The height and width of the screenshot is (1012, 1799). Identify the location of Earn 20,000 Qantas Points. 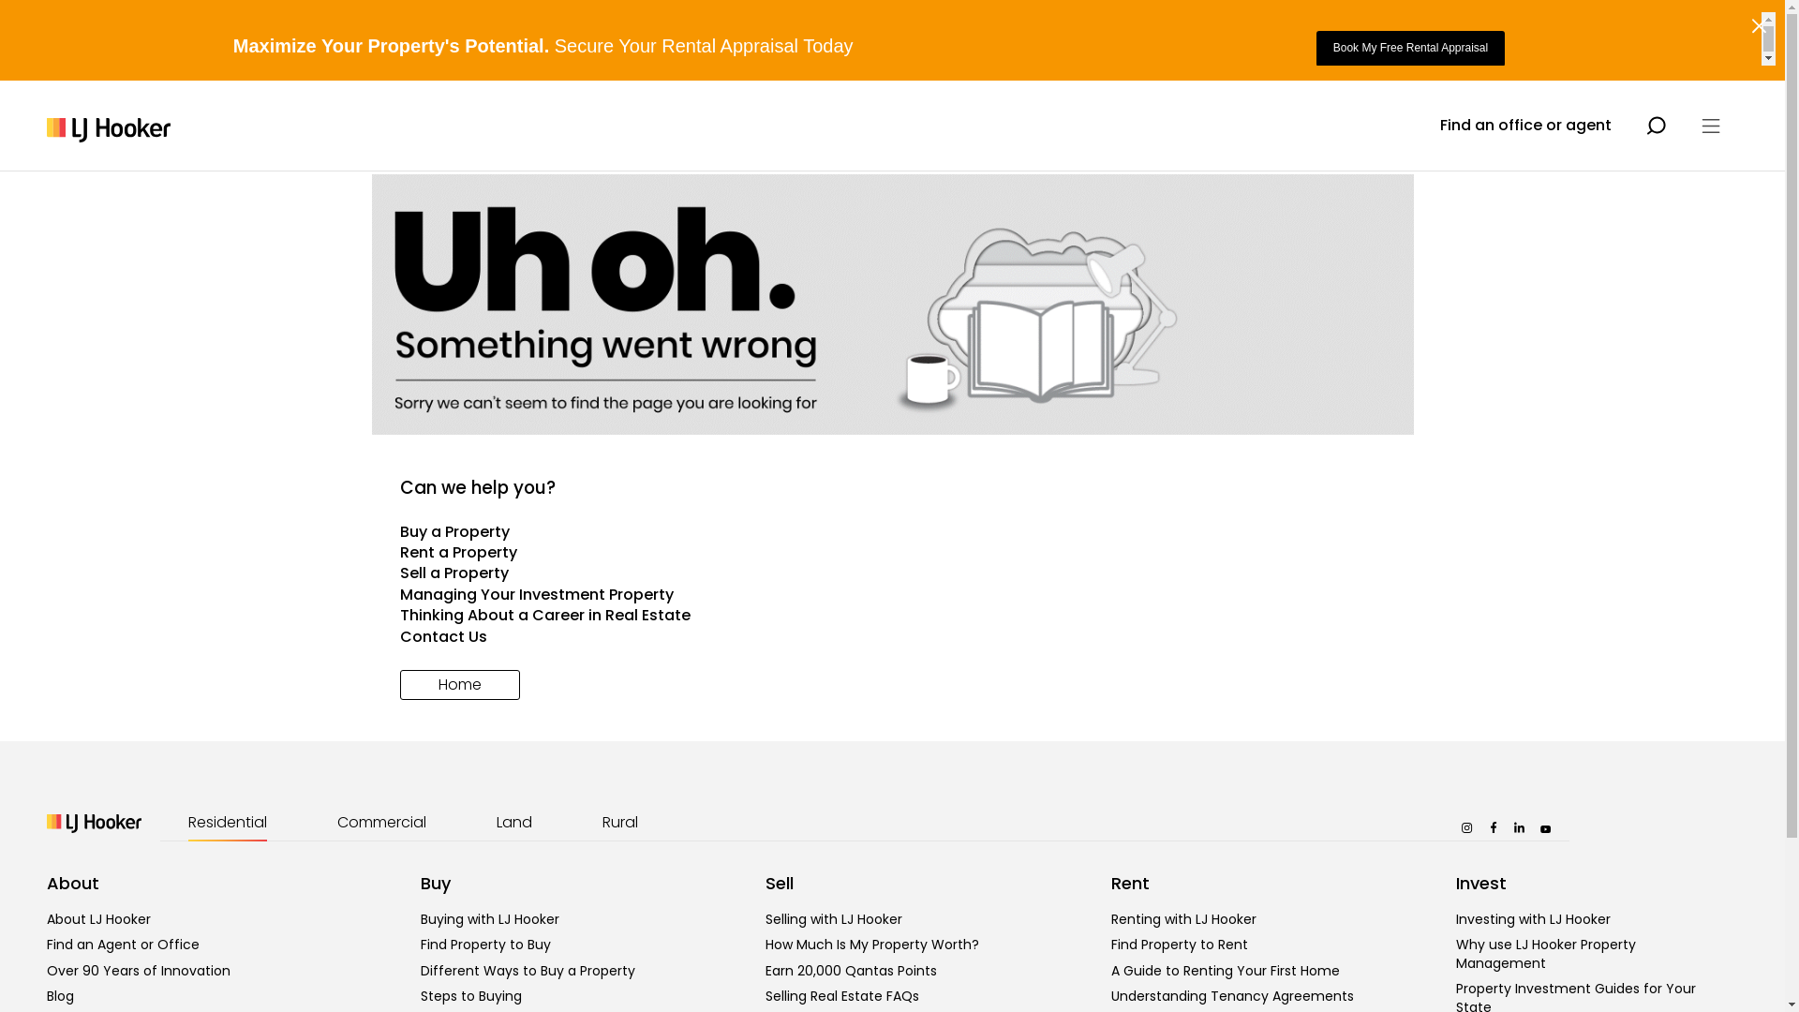
(851, 971).